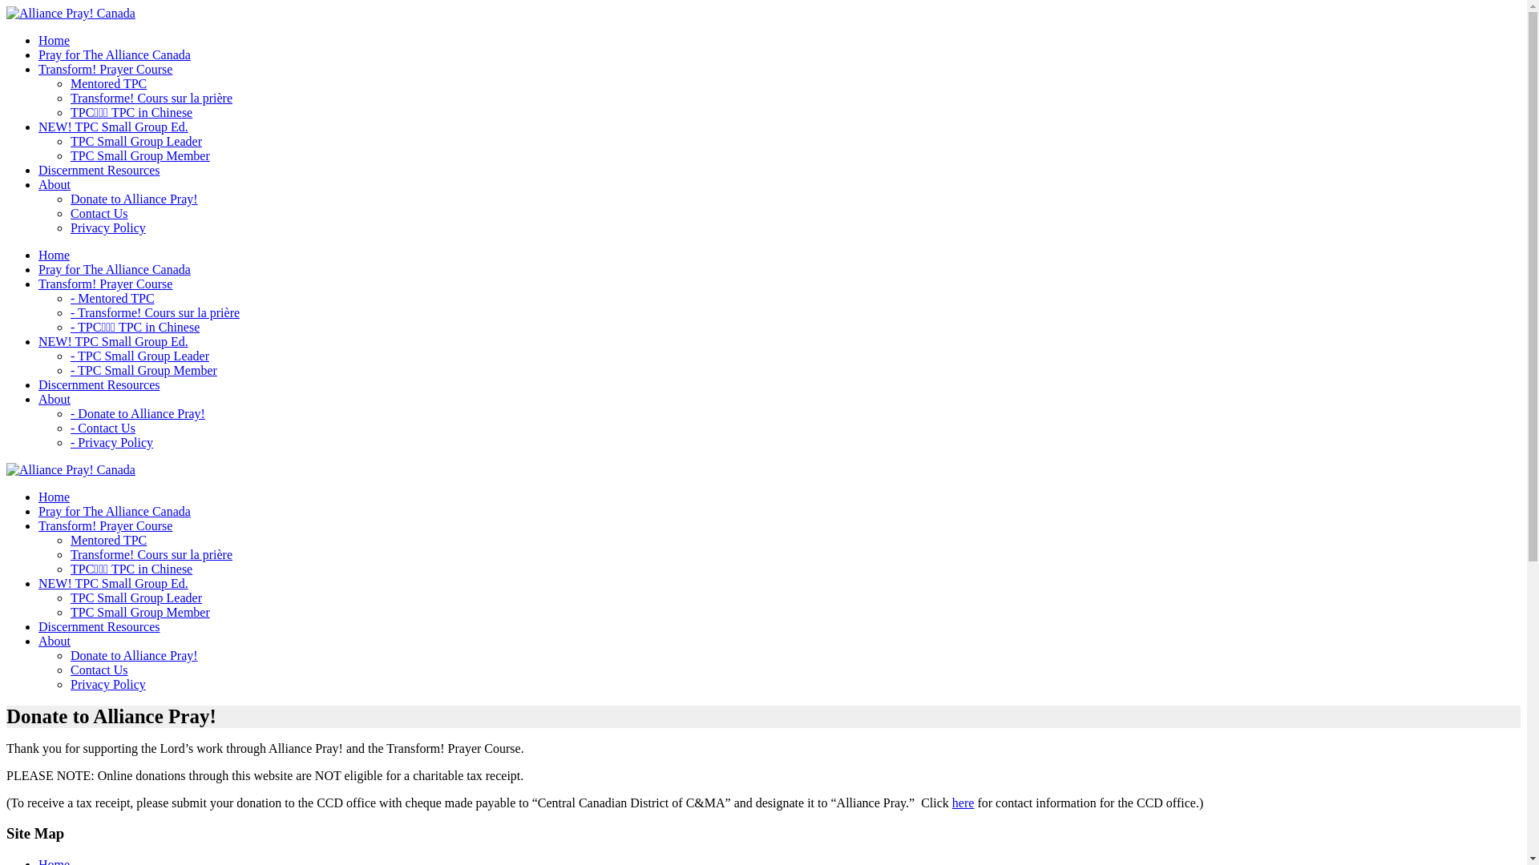 This screenshot has width=1539, height=865. Describe the element at coordinates (108, 684) in the screenshot. I see `Privacy Policy` at that location.